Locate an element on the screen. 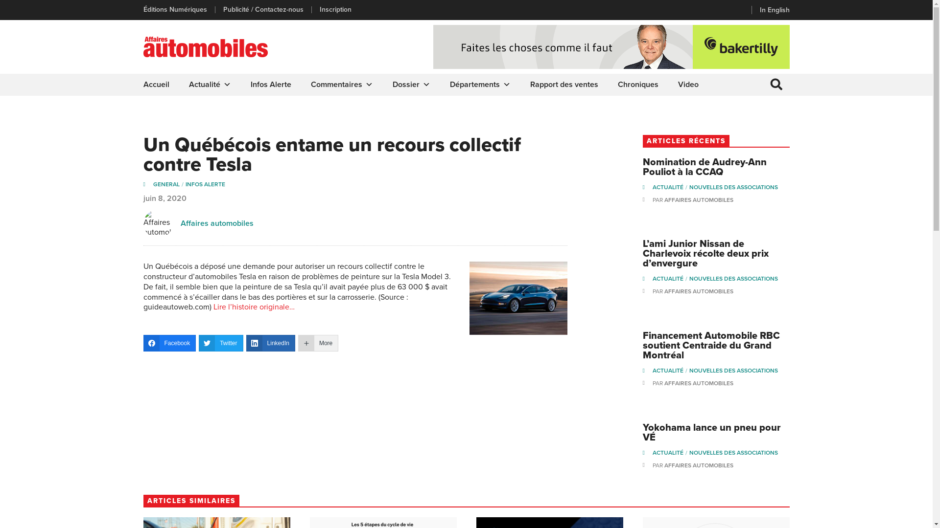  Infos Alerte is located at coordinates (271, 85).